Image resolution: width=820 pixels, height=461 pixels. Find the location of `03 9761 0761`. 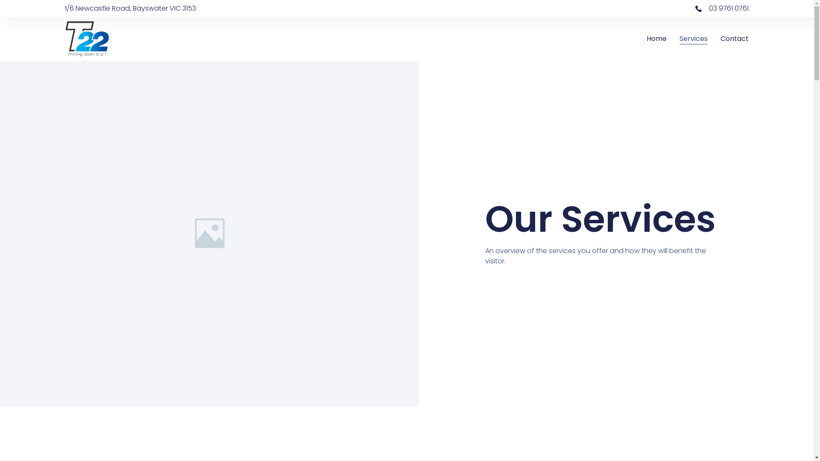

03 9761 0761 is located at coordinates (577, 9).